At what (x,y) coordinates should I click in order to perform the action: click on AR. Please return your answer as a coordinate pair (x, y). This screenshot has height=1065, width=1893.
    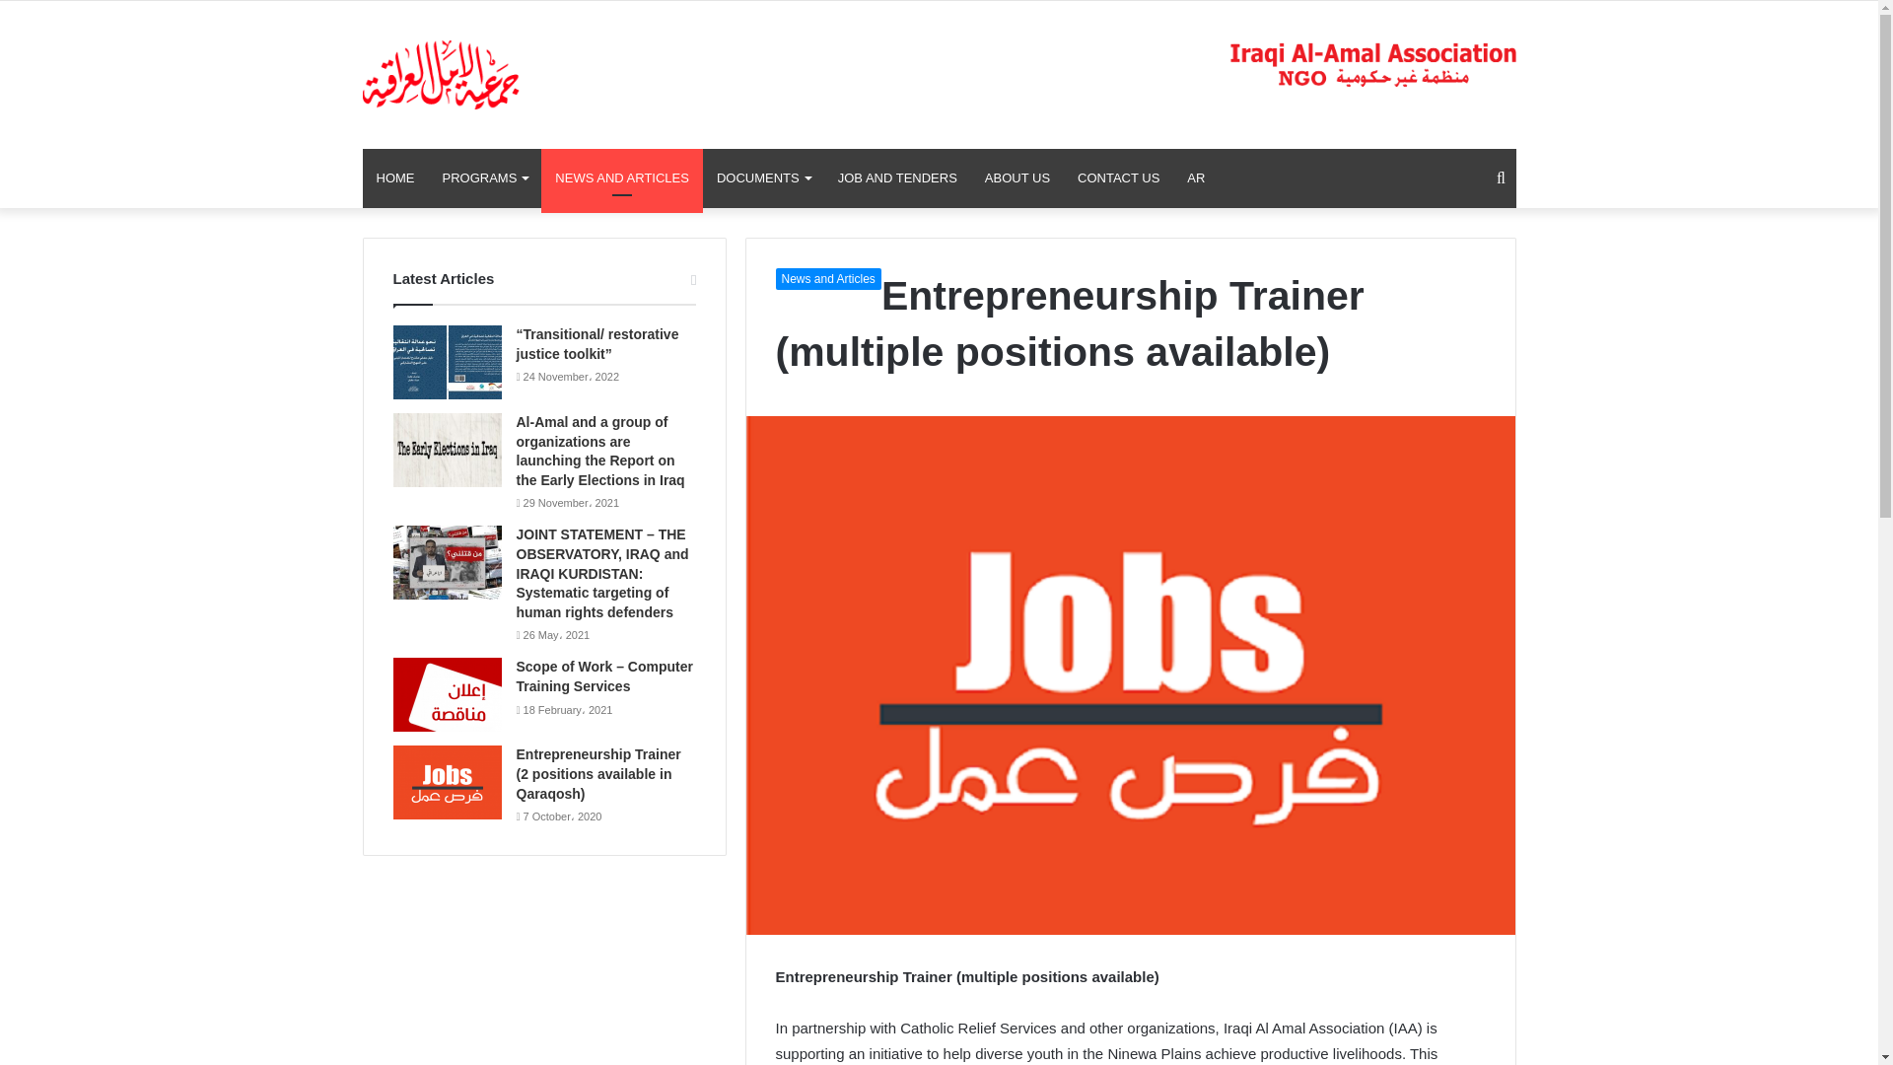
    Looking at the image, I should click on (1196, 177).